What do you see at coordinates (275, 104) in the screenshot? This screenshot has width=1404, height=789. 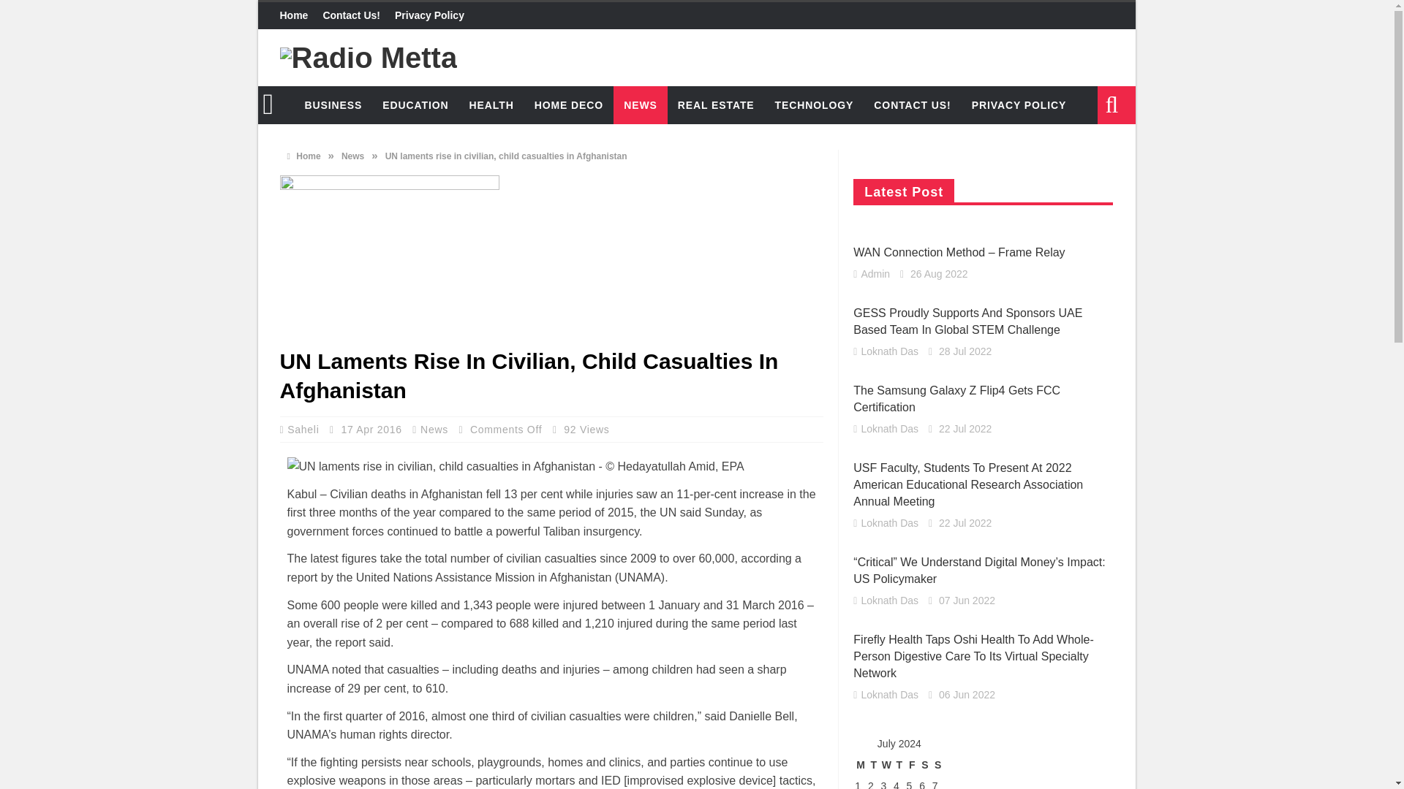 I see `HOME` at bounding box center [275, 104].